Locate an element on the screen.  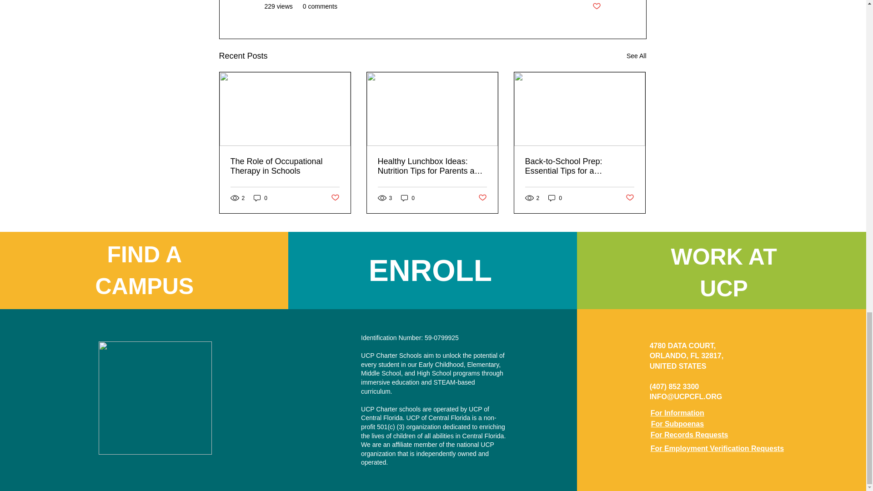
Post not marked as liked is located at coordinates (596, 6).